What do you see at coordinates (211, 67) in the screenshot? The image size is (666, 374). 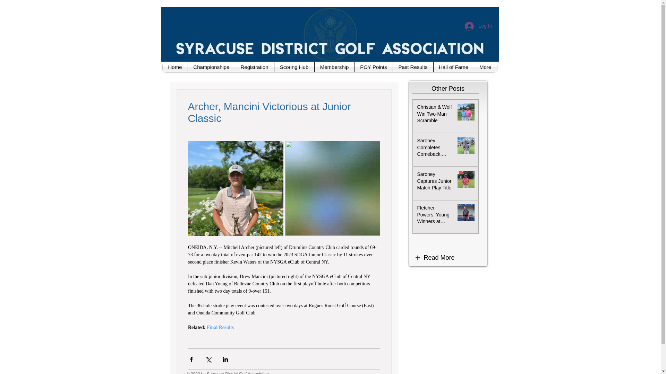 I see `Championships` at bounding box center [211, 67].